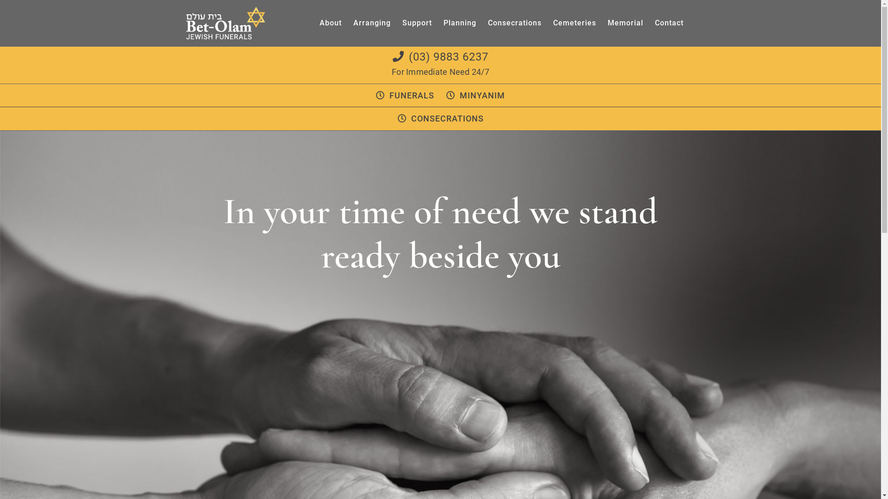 The width and height of the screenshot is (888, 499). I want to click on Cemeteries, so click(574, 23).